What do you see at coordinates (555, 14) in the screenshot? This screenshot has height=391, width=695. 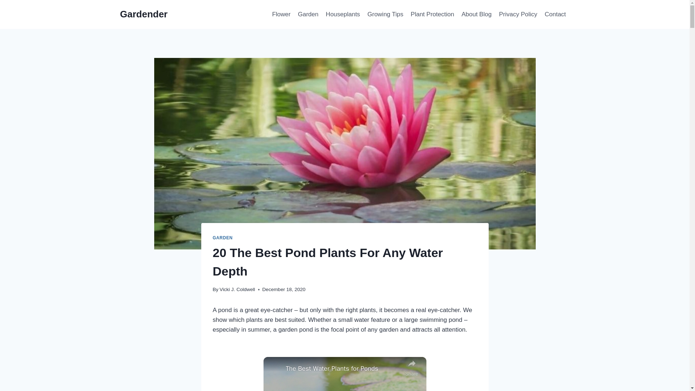 I see `Contact` at bounding box center [555, 14].